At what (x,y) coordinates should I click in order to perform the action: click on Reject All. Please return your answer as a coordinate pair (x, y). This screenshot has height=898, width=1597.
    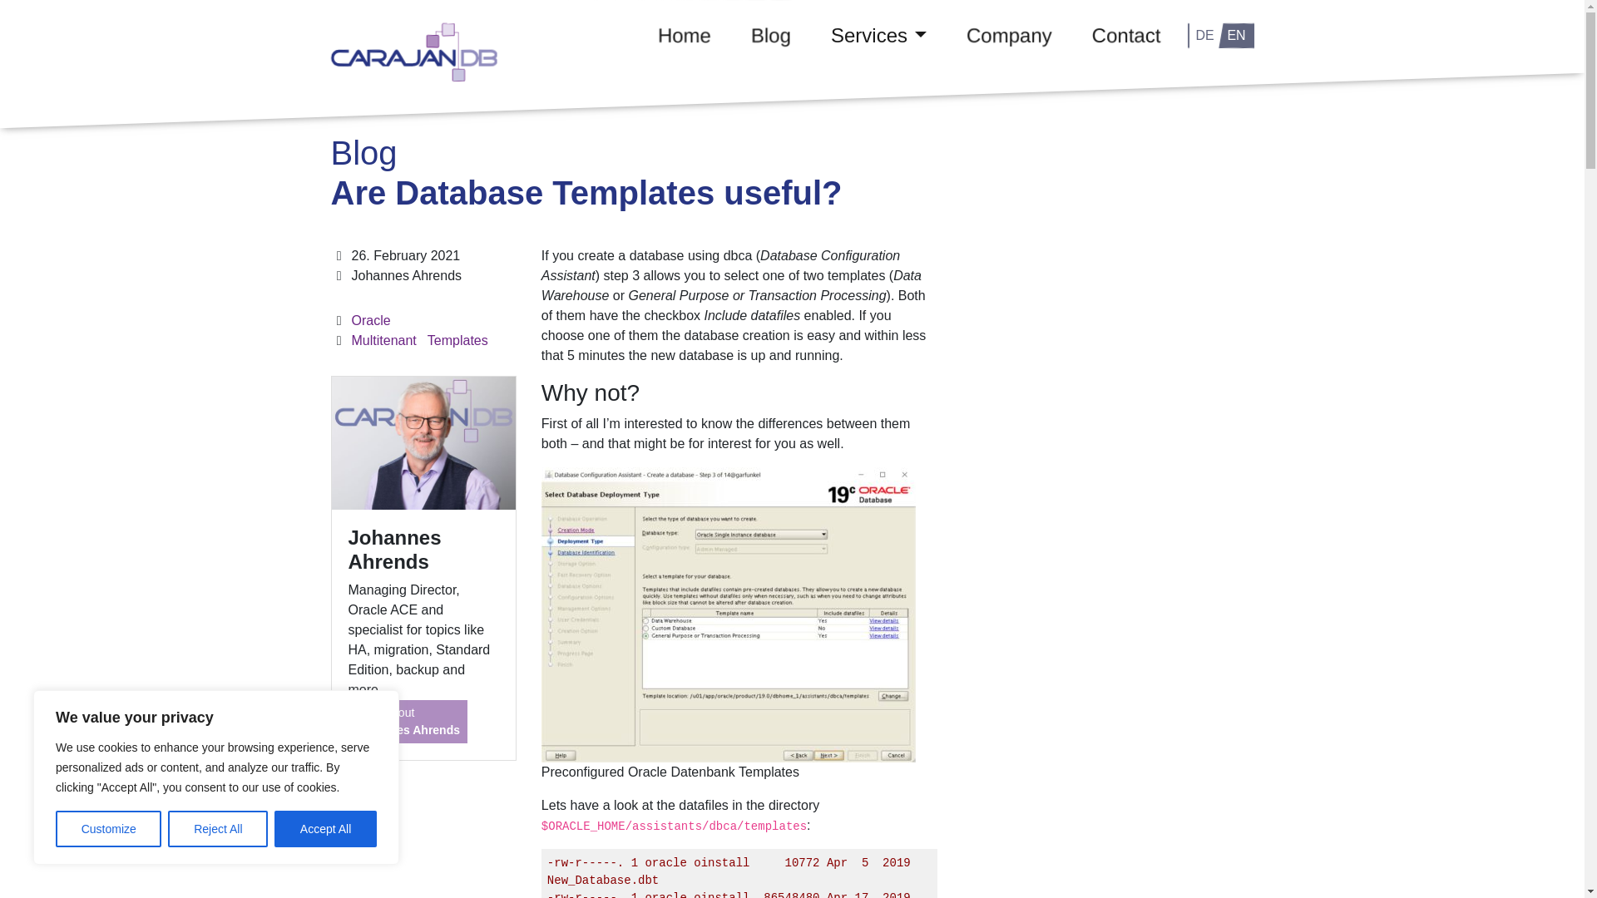
    Looking at the image, I should click on (878, 36).